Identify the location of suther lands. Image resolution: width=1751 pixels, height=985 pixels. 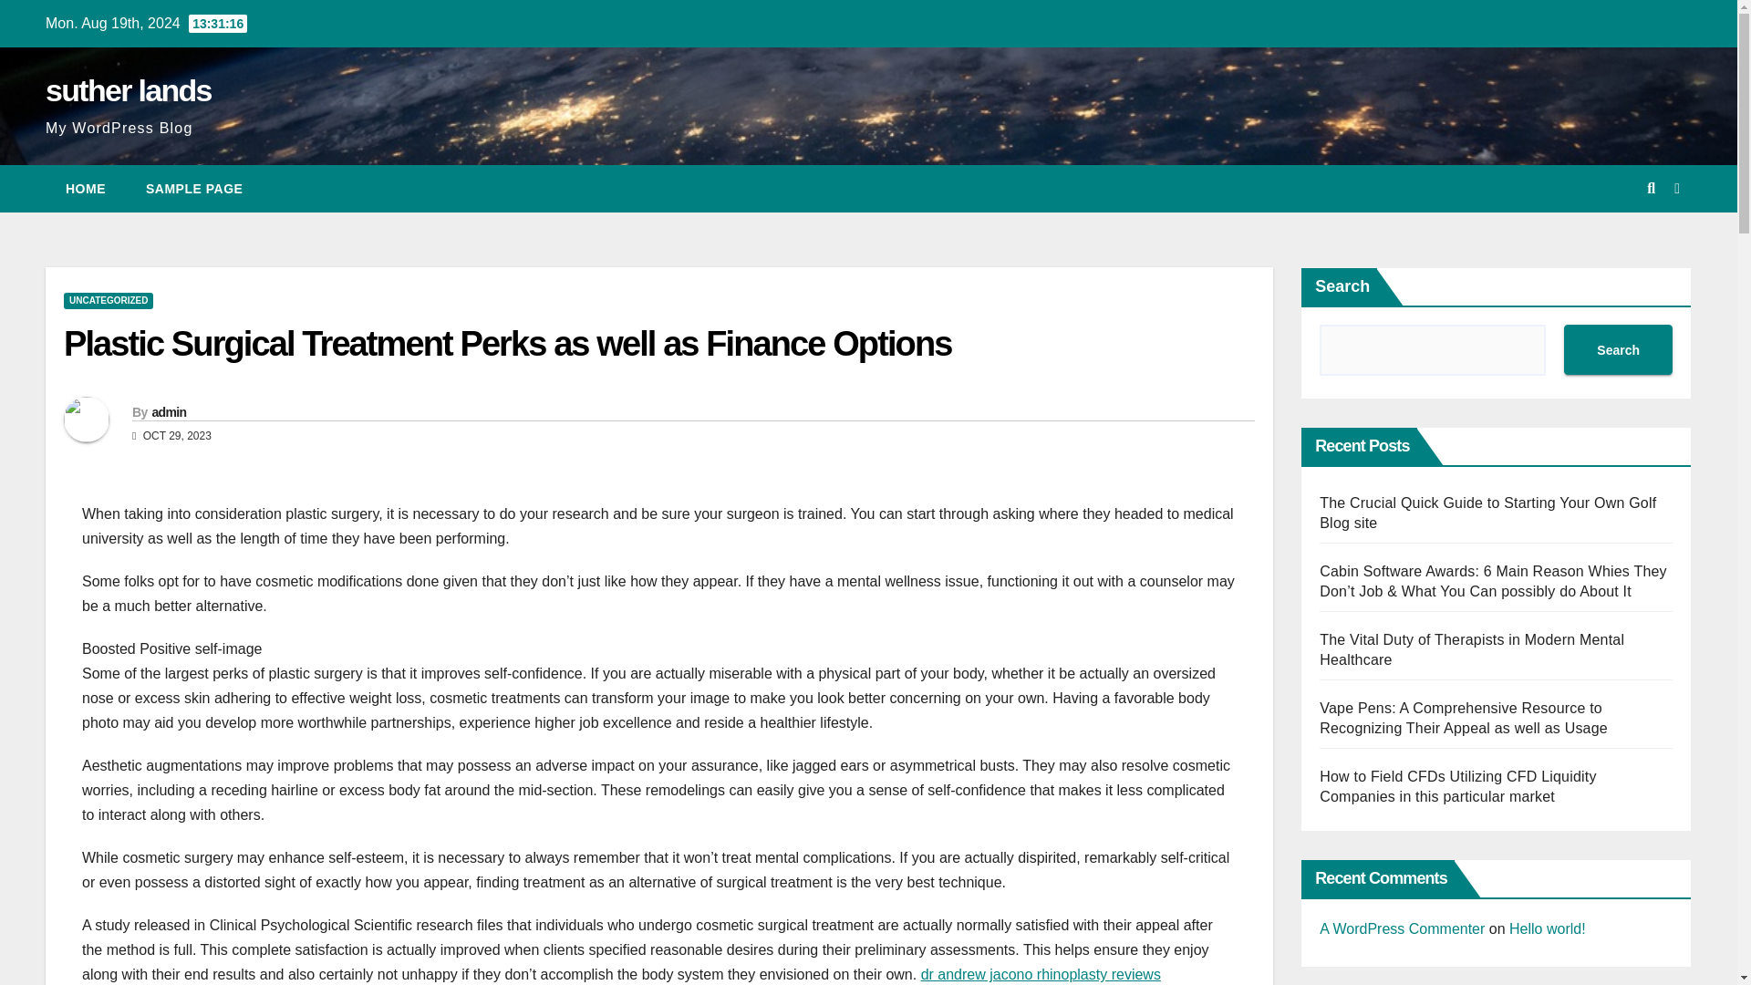
(128, 89).